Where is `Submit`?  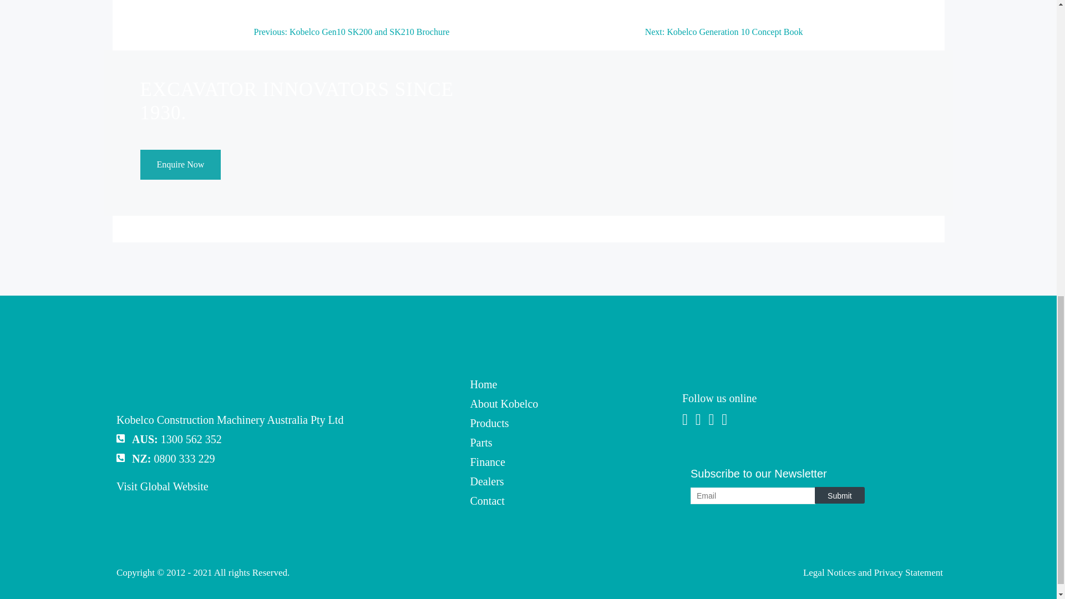 Submit is located at coordinates (840, 495).